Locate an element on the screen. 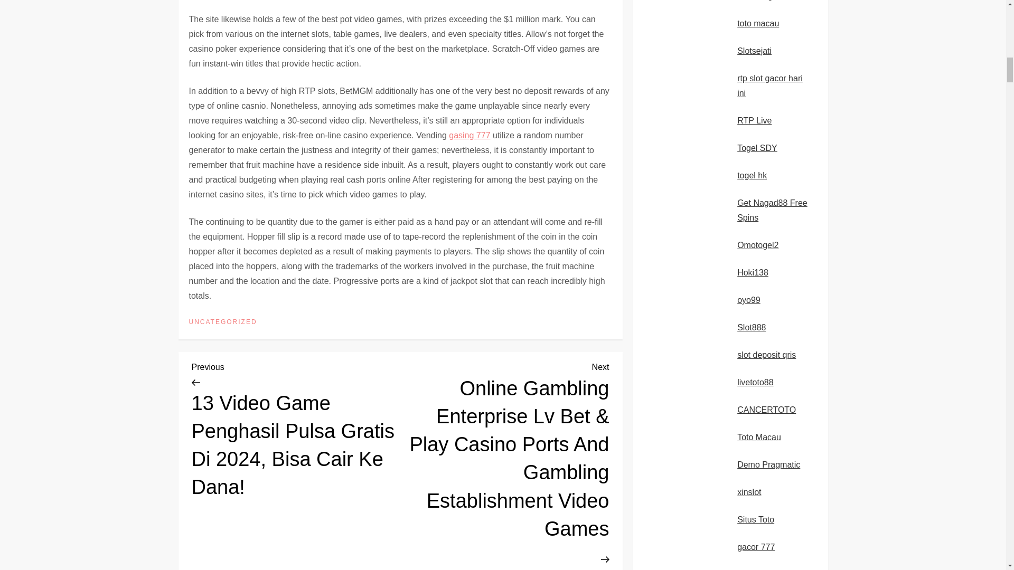 The width and height of the screenshot is (1014, 570). UNCATEGORIZED is located at coordinates (223, 322).